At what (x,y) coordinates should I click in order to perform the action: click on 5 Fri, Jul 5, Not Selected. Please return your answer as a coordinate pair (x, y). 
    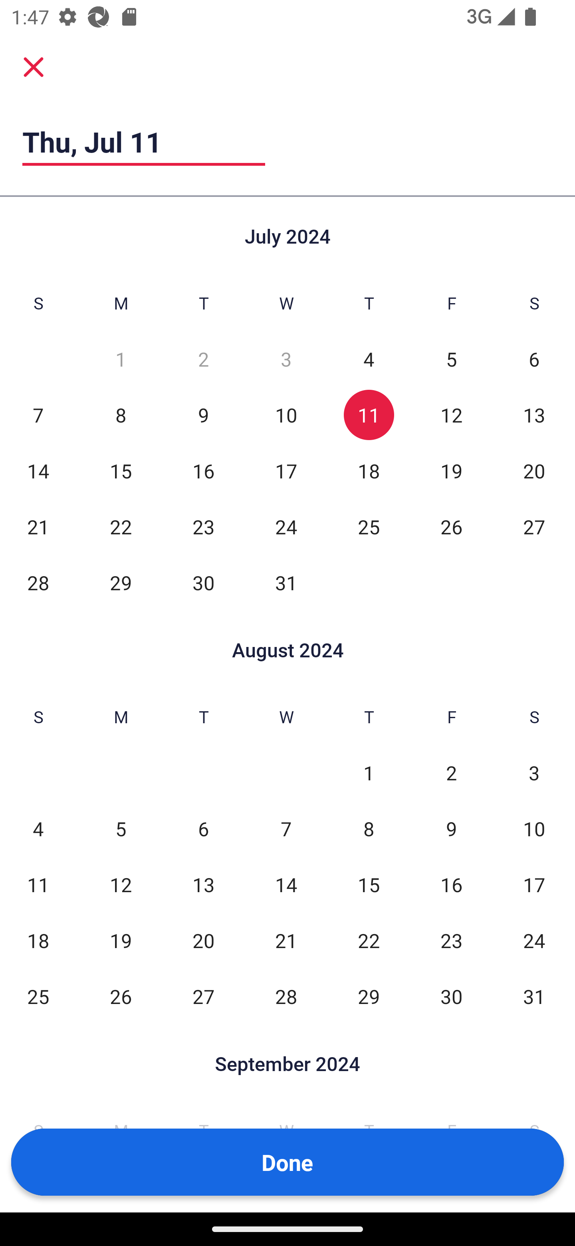
    Looking at the image, I should click on (451, 359).